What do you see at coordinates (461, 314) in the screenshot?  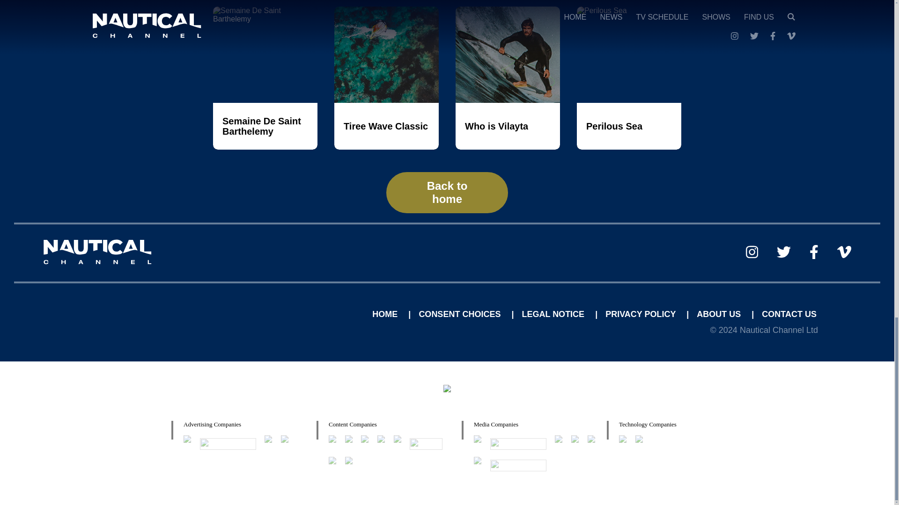 I see `CONSENT CHOICES` at bounding box center [461, 314].